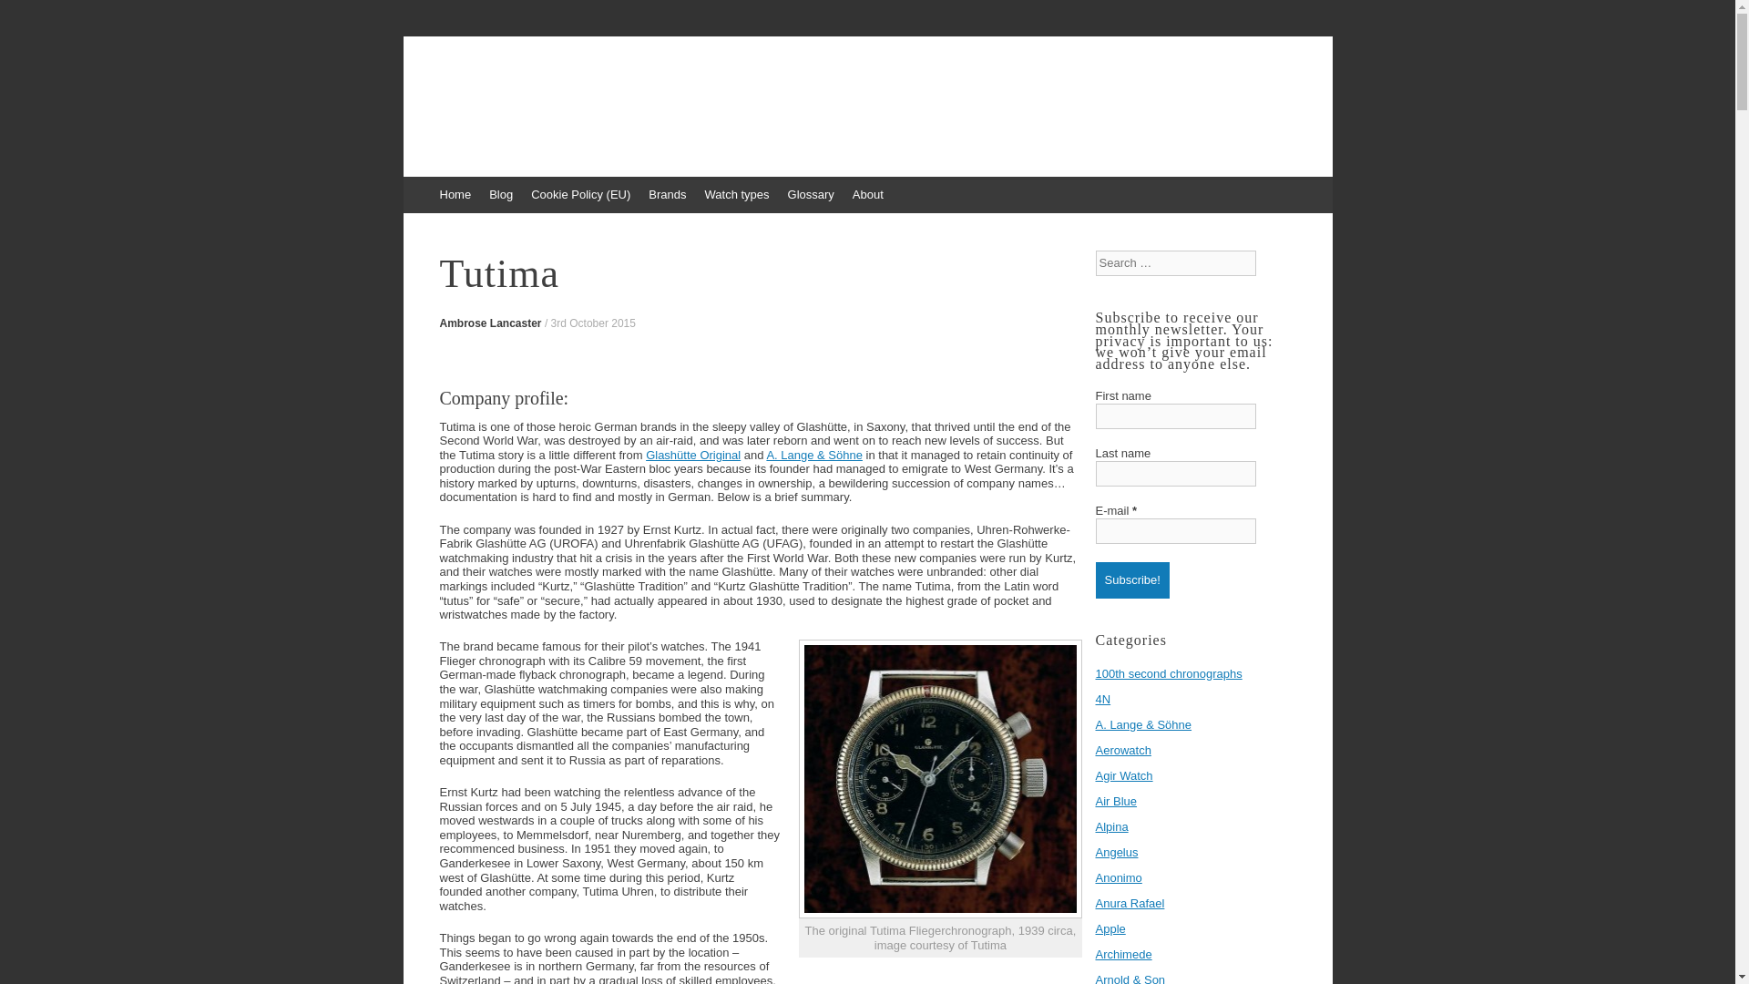  I want to click on E-mail, so click(1175, 531).